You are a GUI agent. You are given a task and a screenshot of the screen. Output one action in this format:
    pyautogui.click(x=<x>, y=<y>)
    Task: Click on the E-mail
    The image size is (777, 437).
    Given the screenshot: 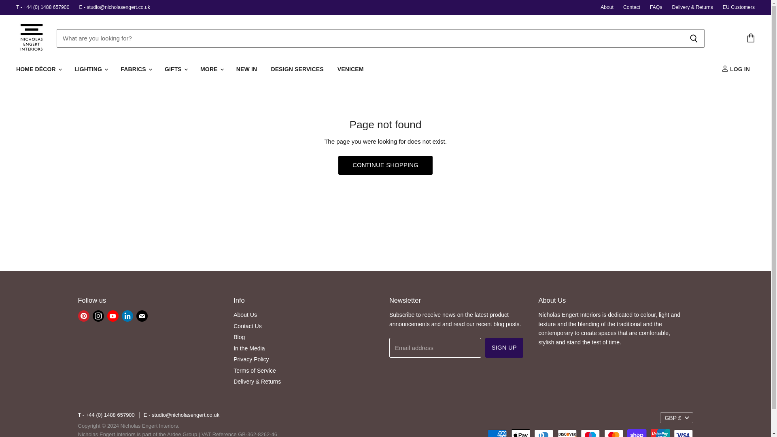 What is the action you would take?
    pyautogui.click(x=142, y=316)
    